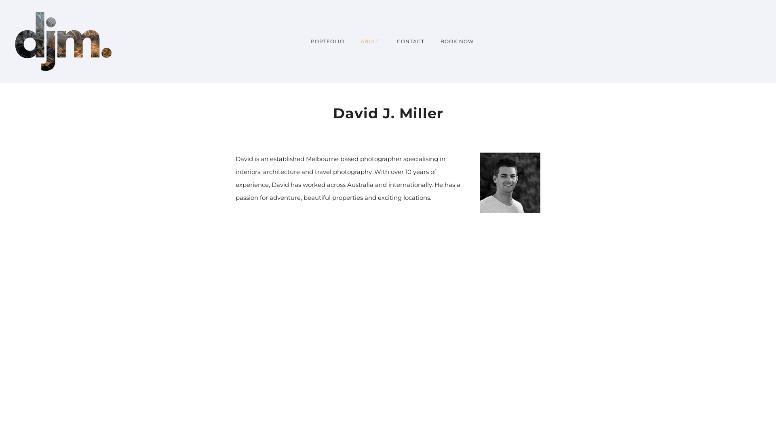 This screenshot has height=436, width=776. What do you see at coordinates (411, 41) in the screenshot?
I see `CONTACT` at bounding box center [411, 41].